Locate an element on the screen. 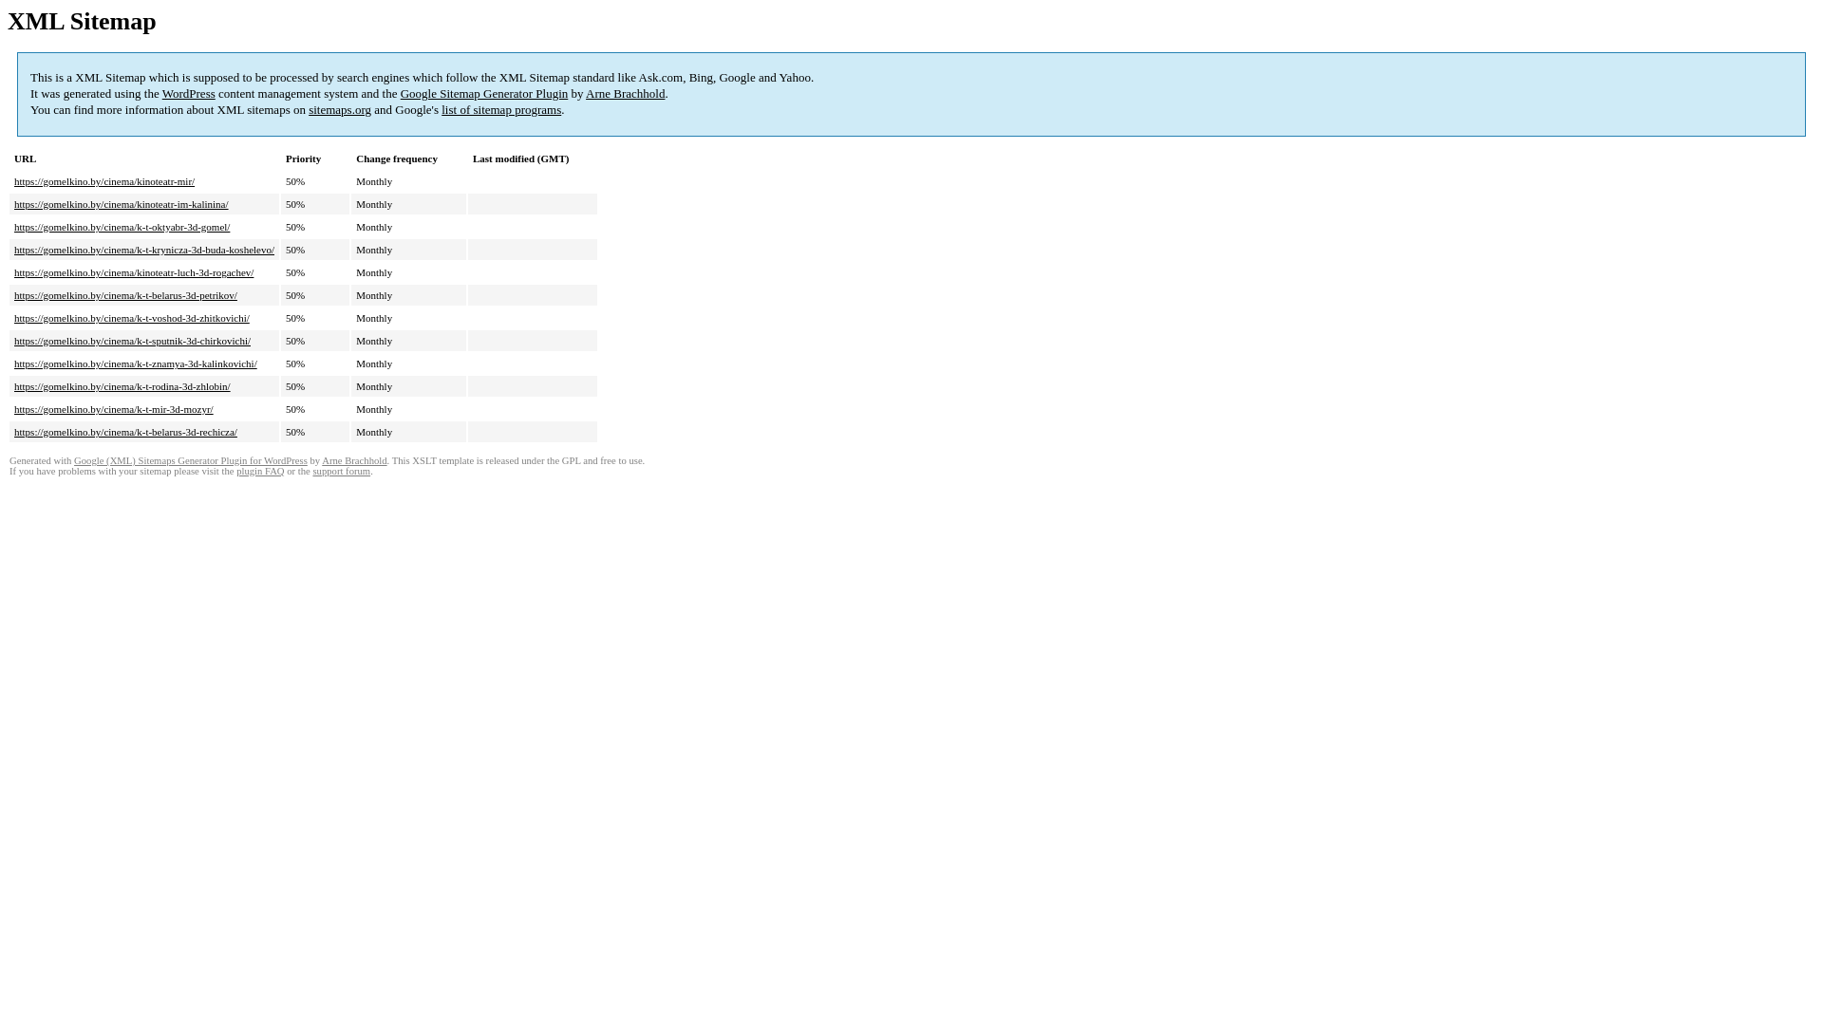 Image resolution: width=1823 pixels, height=1025 pixels. https://gomelkino.by/cinema/k-t-mir-3d-mozyr/ is located at coordinates (114, 409).